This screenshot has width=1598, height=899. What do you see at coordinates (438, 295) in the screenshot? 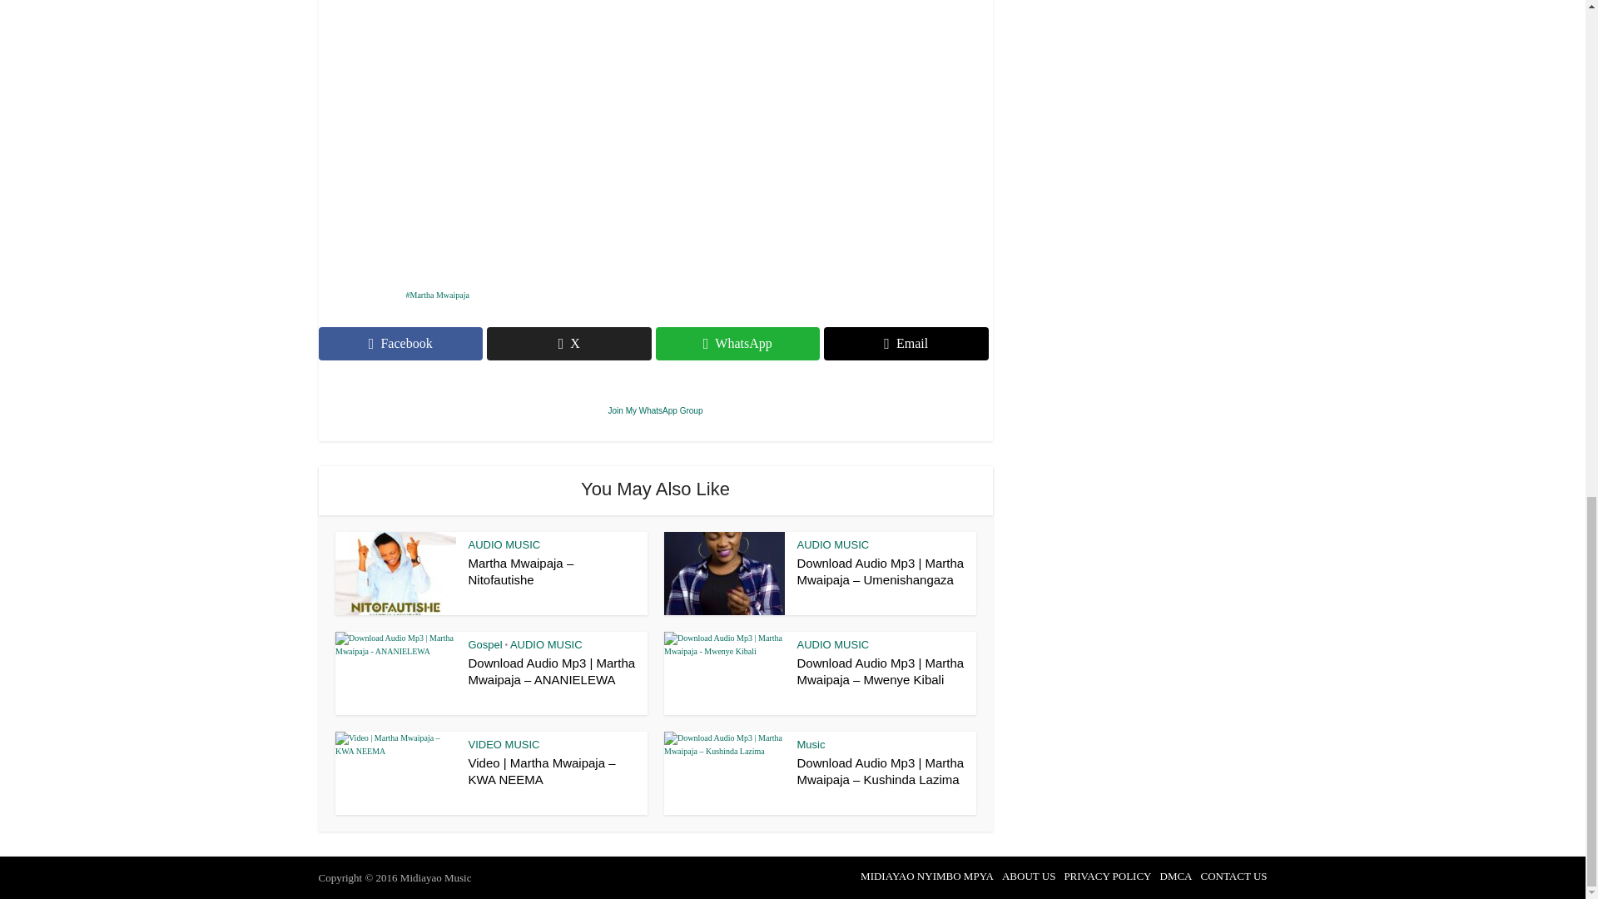
I see `Martha Mwaipaja` at bounding box center [438, 295].